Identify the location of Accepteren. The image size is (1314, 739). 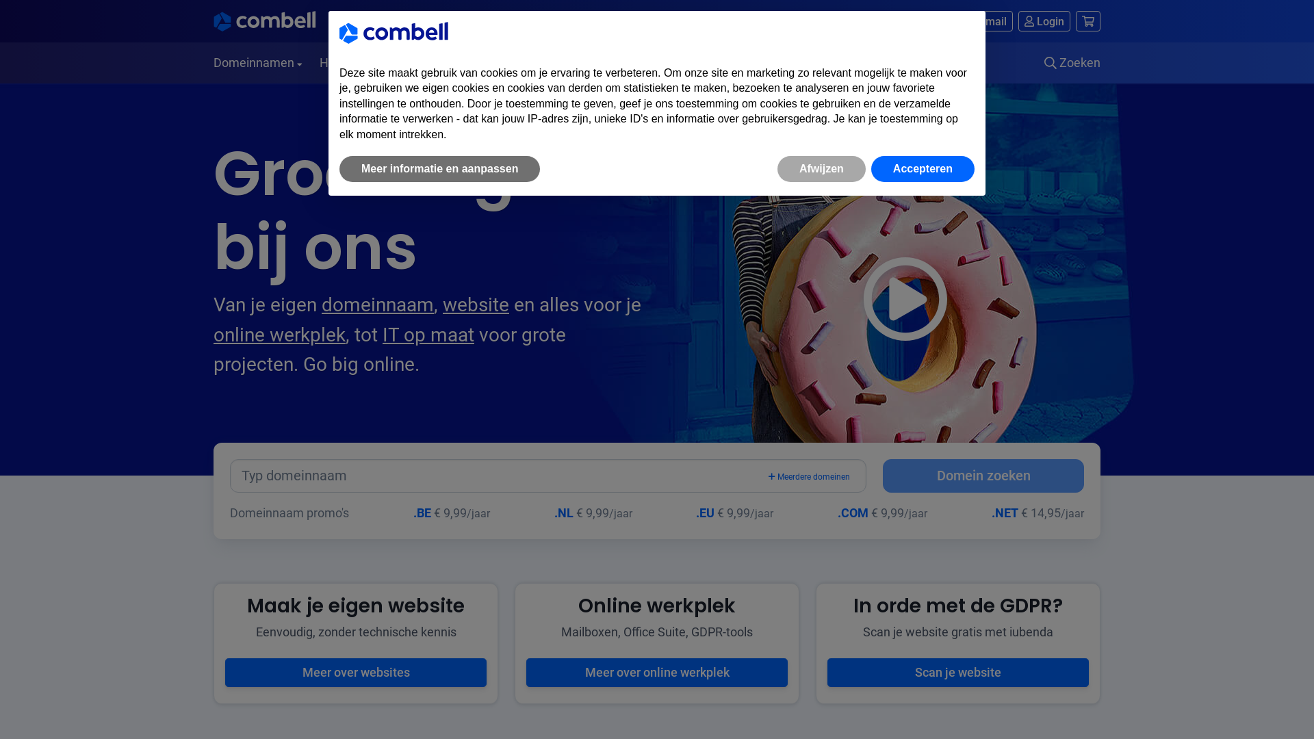
(923, 169).